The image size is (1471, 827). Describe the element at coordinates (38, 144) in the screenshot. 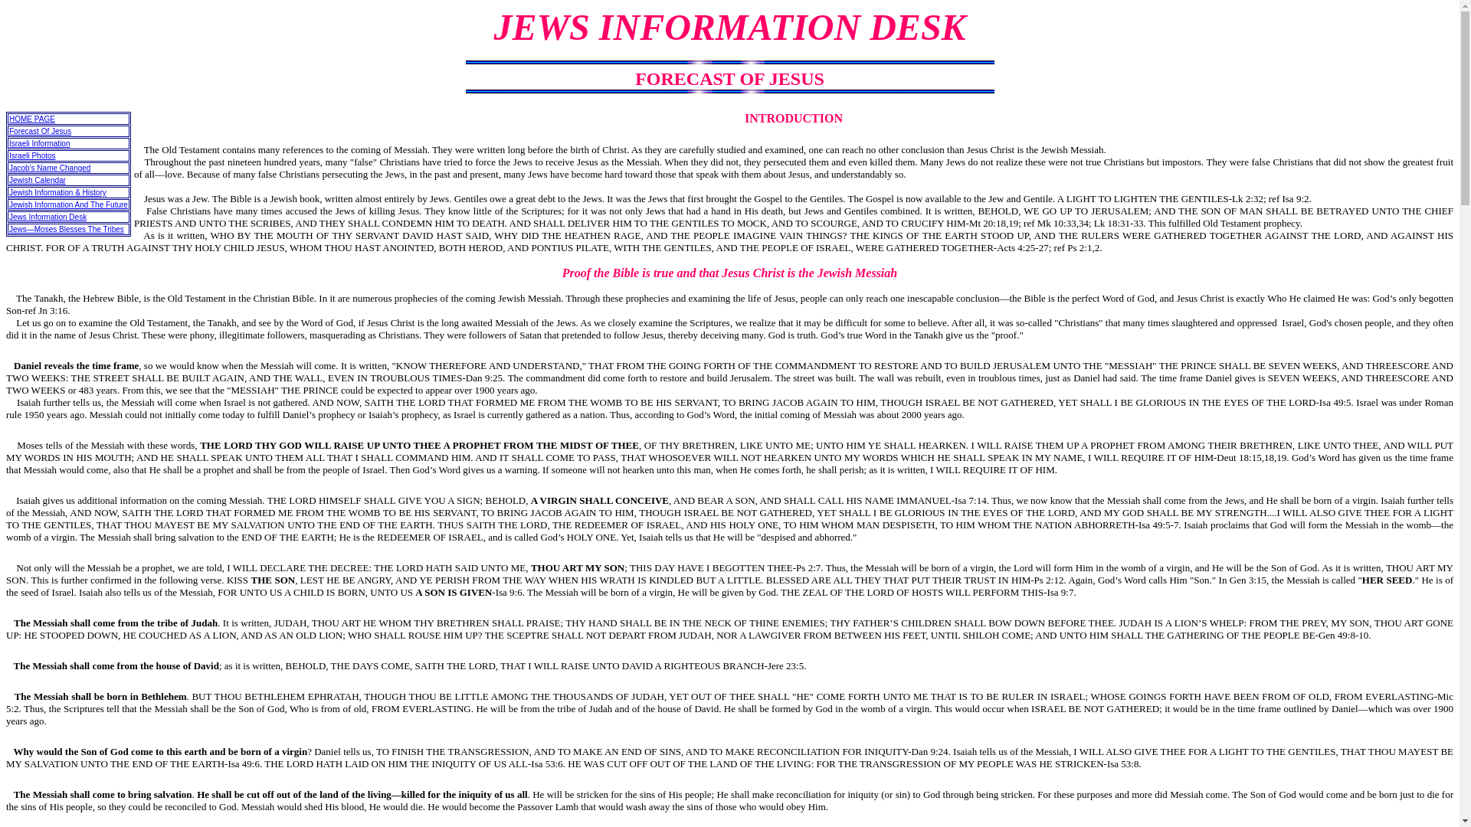

I see `Israeli Information` at that location.